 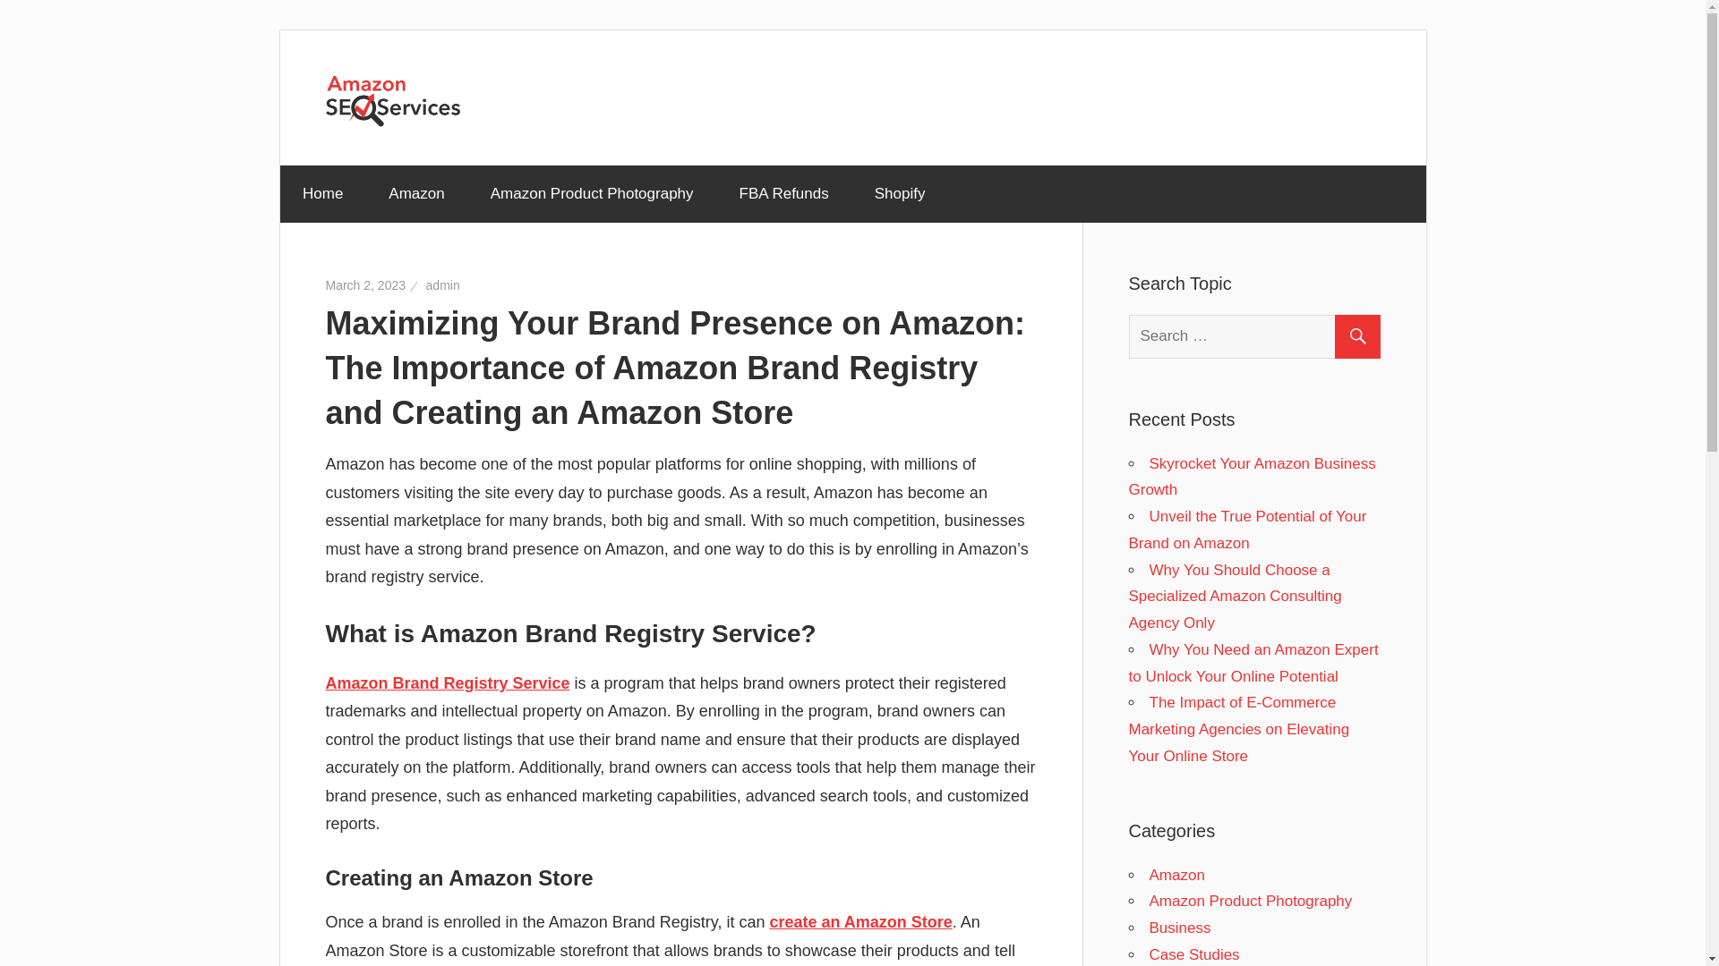 What do you see at coordinates (416, 193) in the screenshot?
I see `Amazon` at bounding box center [416, 193].